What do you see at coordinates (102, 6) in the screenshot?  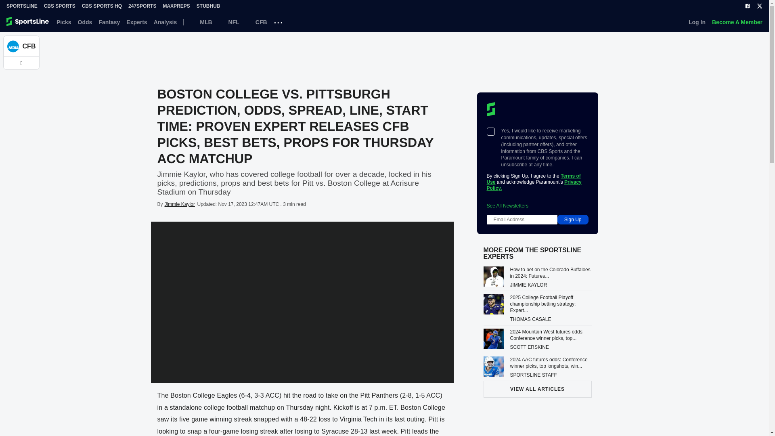 I see `CBS Sports HQ` at bounding box center [102, 6].